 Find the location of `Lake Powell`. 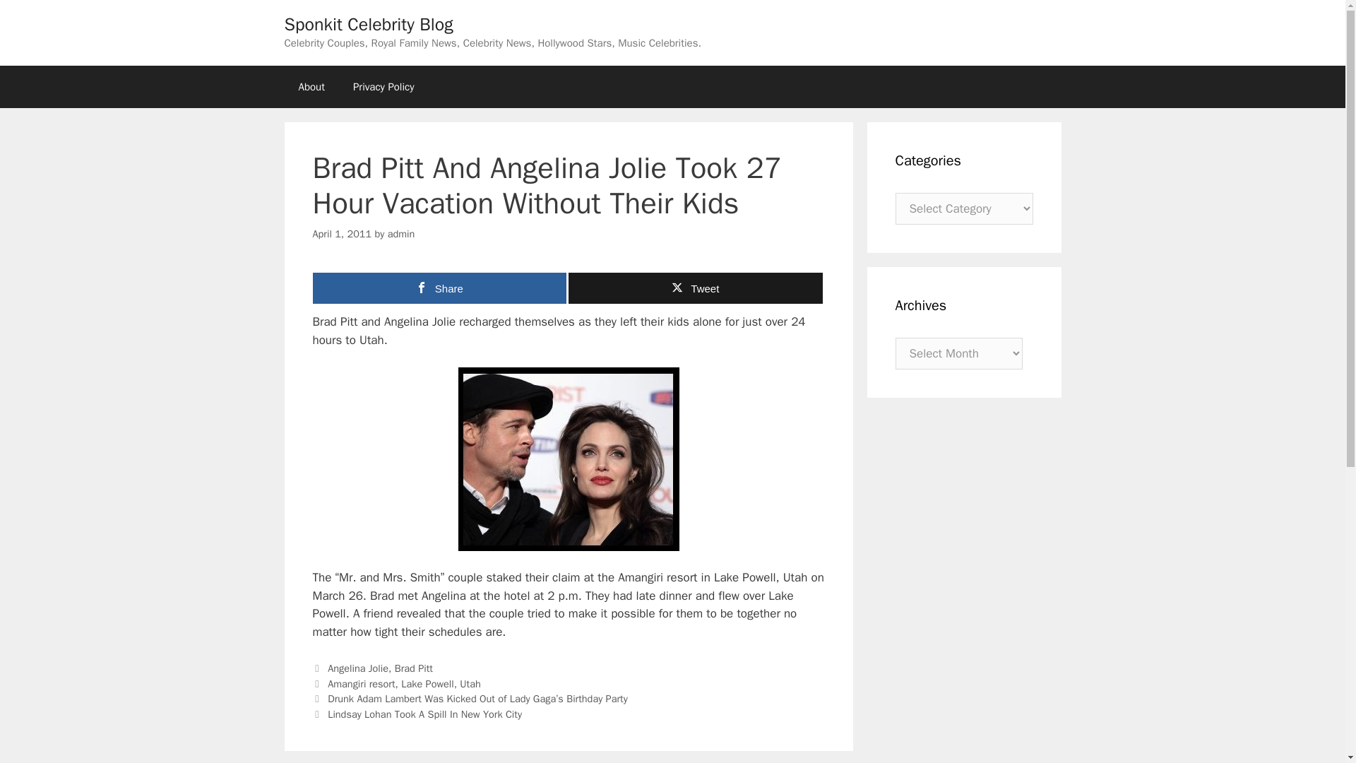

Lake Powell is located at coordinates (427, 684).